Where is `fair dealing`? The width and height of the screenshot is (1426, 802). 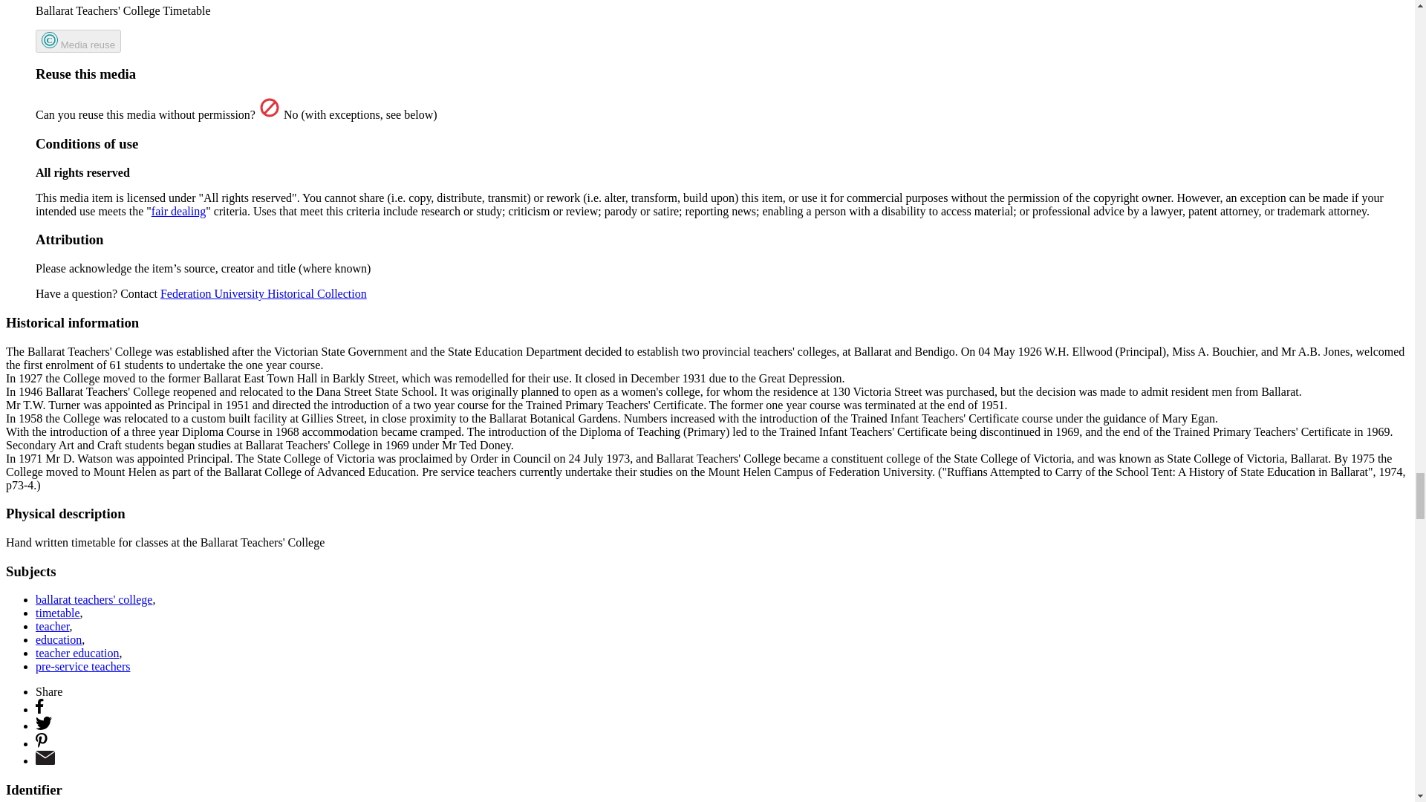 fair dealing is located at coordinates (82, 666).